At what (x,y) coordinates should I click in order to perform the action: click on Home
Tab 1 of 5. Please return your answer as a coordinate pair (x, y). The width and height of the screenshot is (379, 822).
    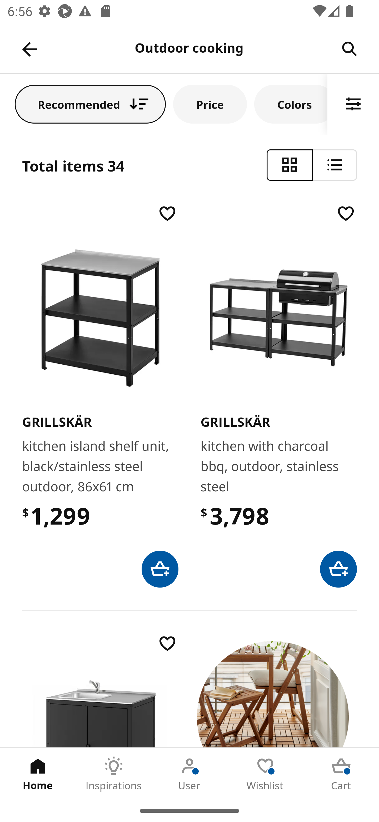
    Looking at the image, I should click on (38, 774).